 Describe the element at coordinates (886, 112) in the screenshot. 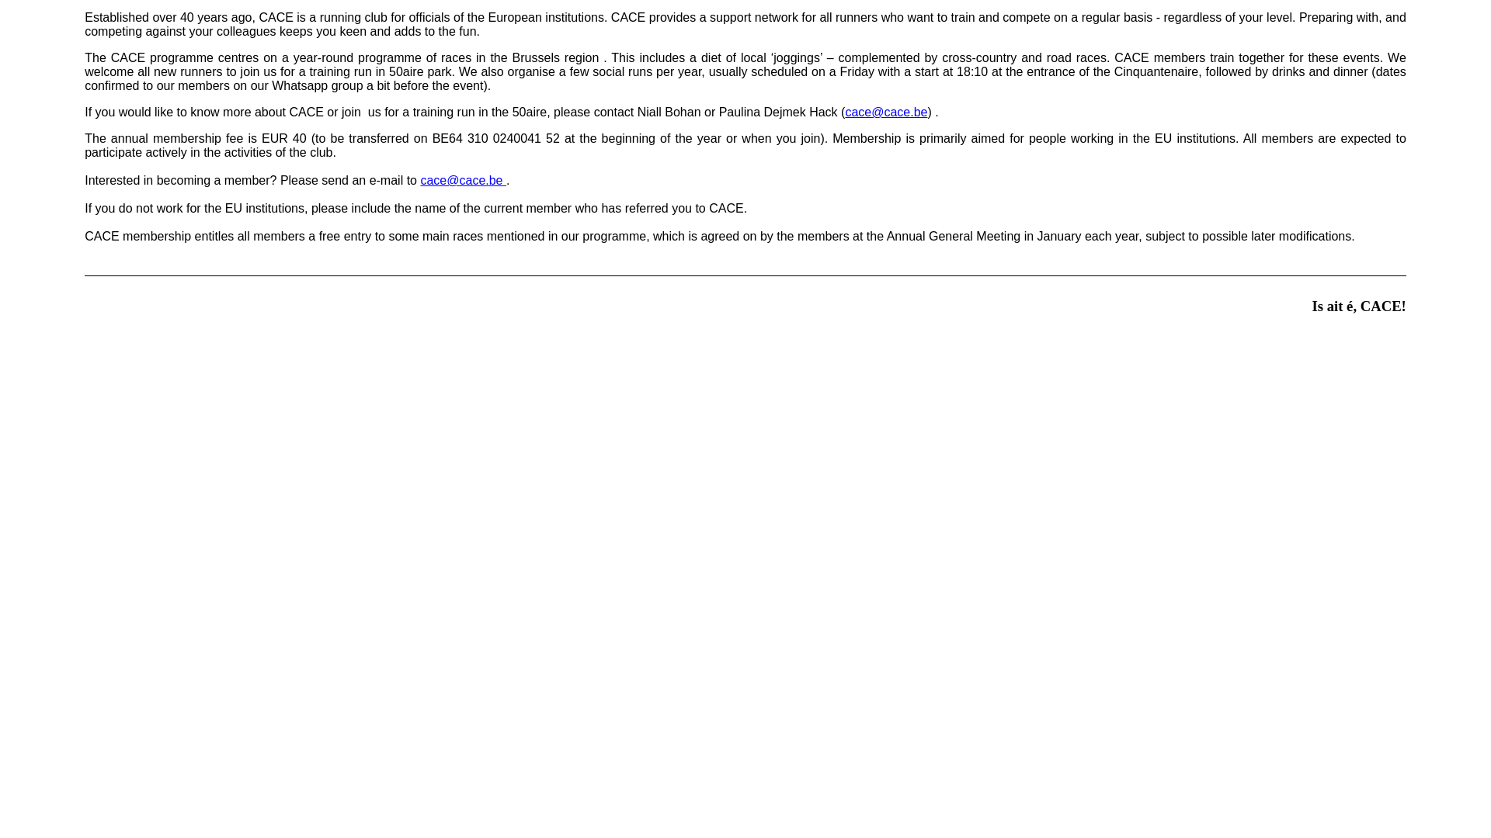

I see `cace@cace.be` at that location.